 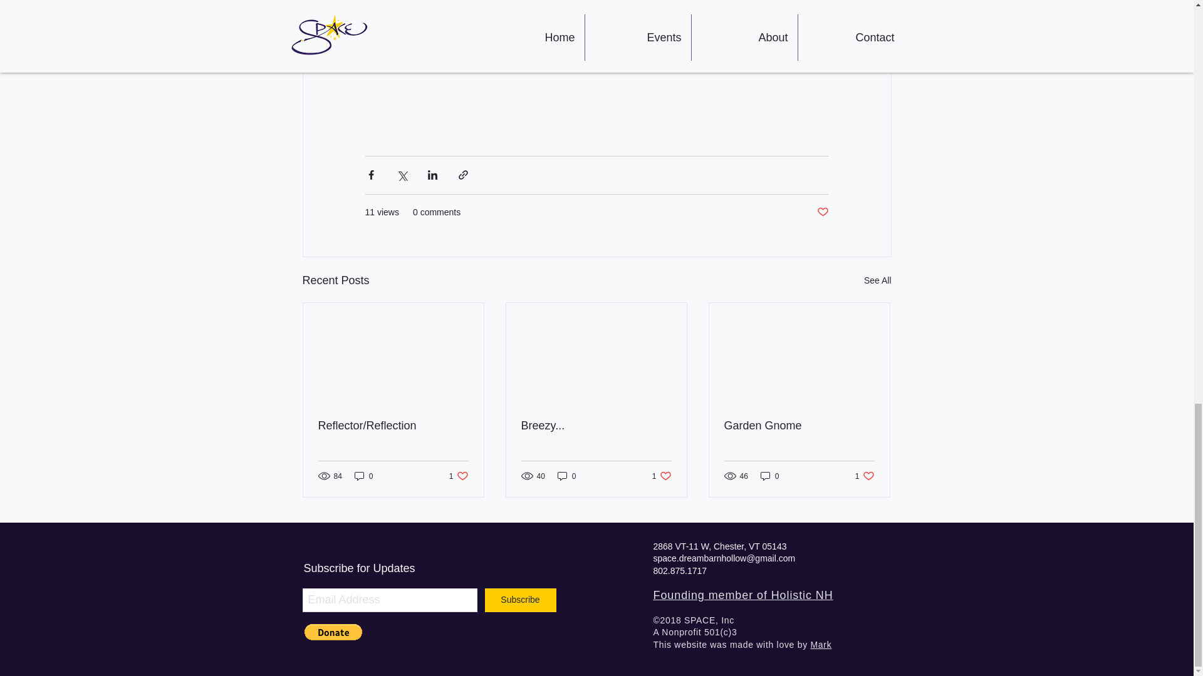 What do you see at coordinates (865, 476) in the screenshot?
I see `Subscribe` at bounding box center [865, 476].